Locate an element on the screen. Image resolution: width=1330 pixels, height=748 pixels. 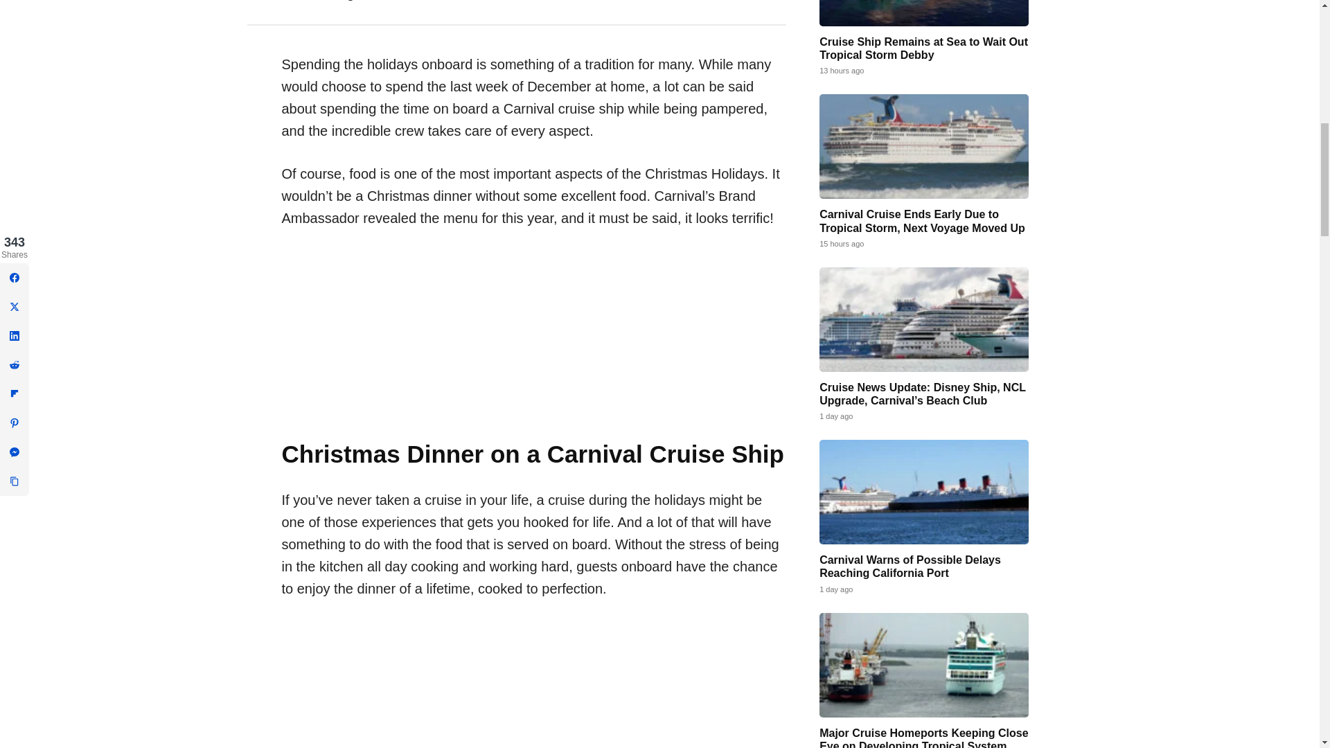
Carnival Warns of Possible Delays Reaching California Port is located at coordinates (910, 567).